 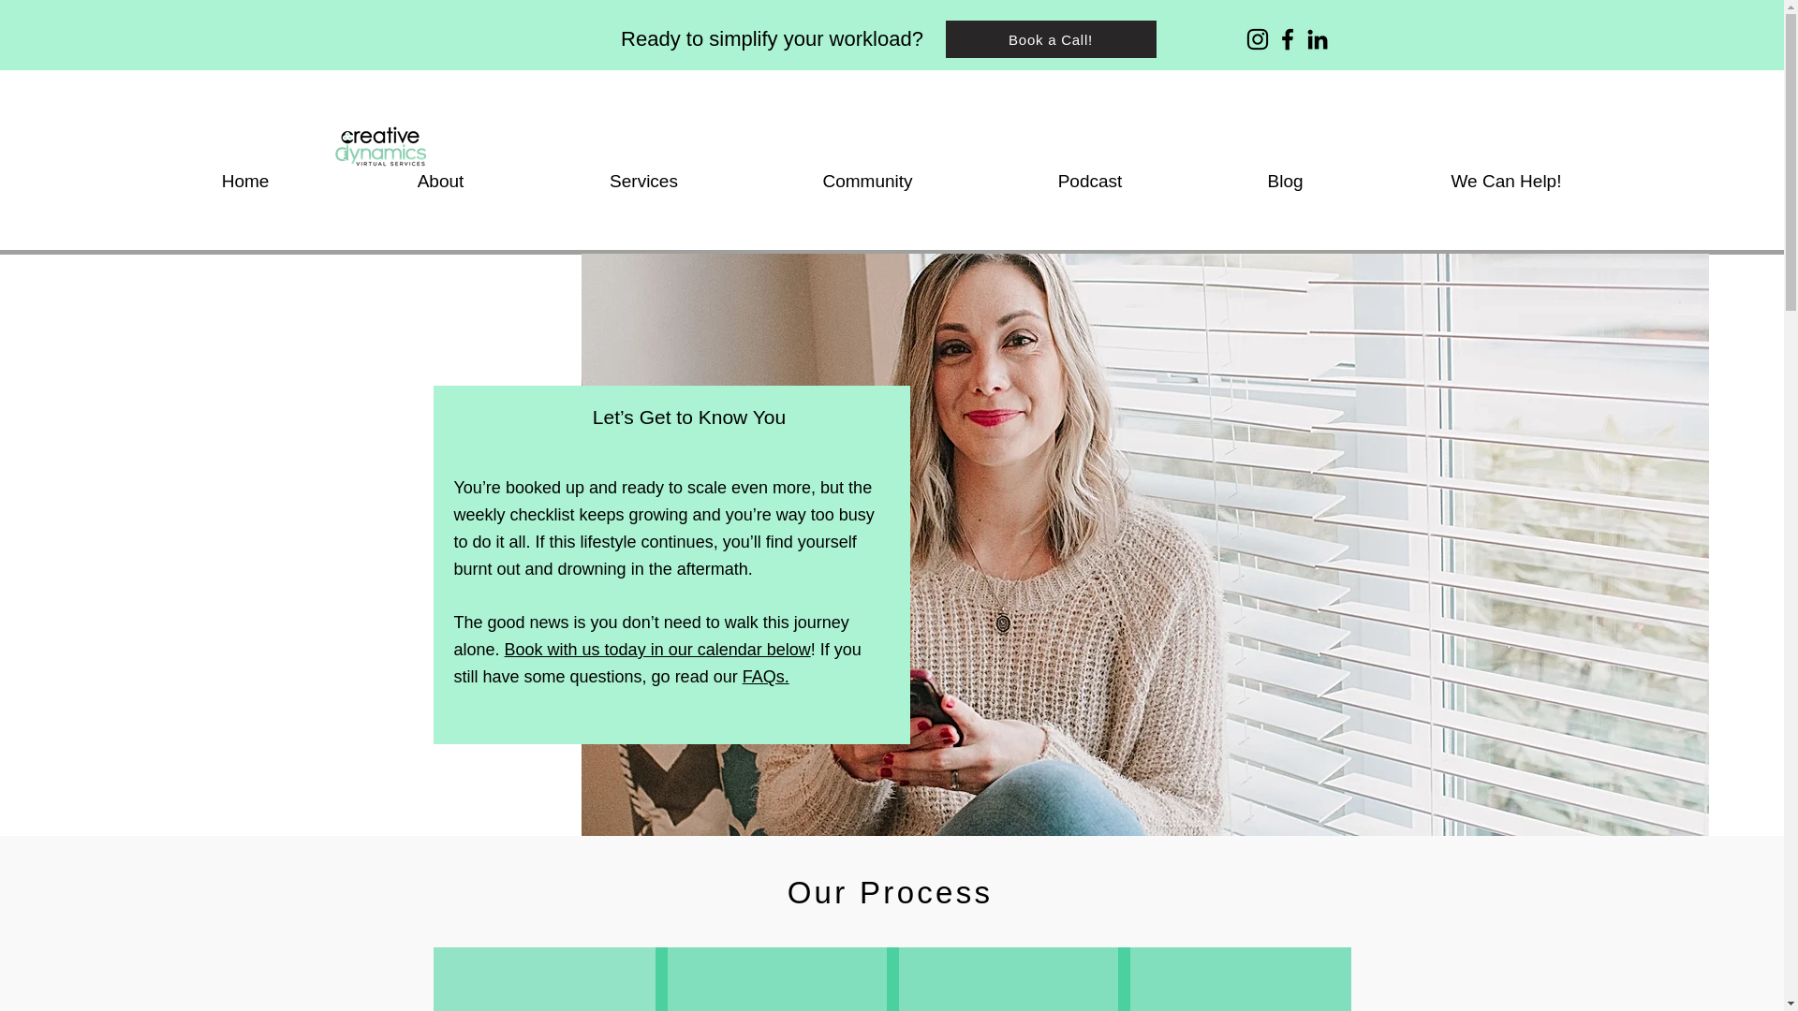 I want to click on Creative Dynamics Virtual Services Logo, so click(x=382, y=142).